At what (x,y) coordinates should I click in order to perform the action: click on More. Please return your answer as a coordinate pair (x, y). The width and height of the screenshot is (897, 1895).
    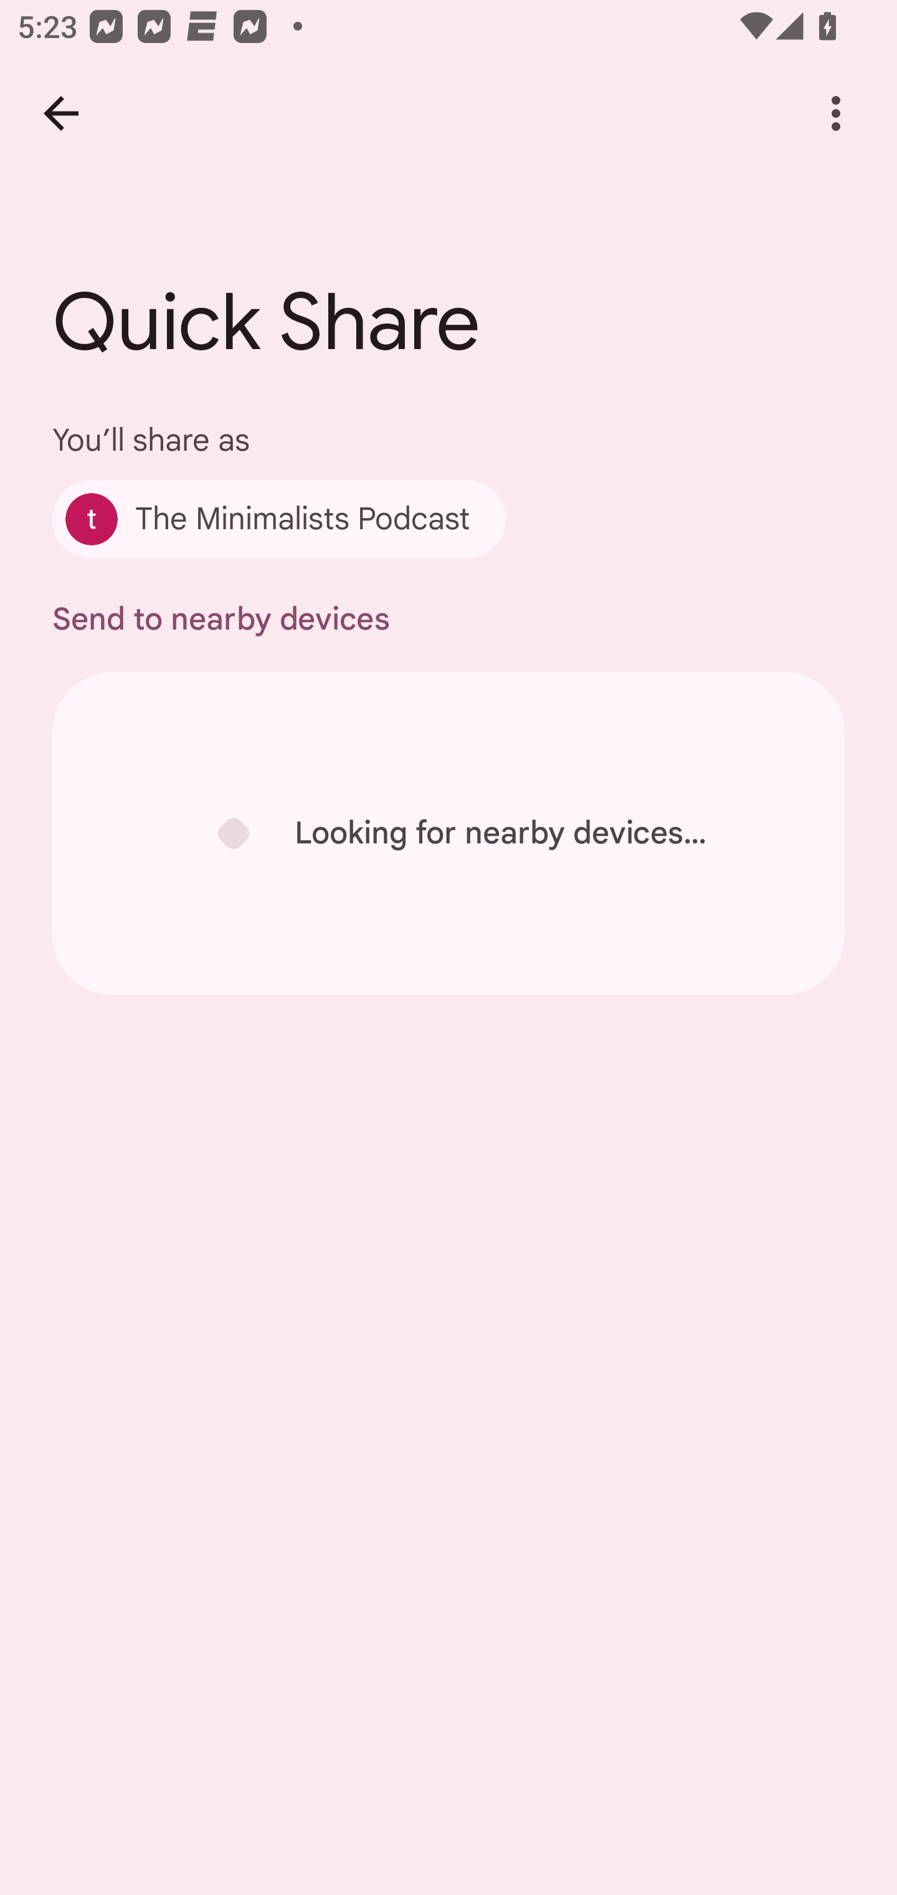
    Looking at the image, I should click on (836, 113).